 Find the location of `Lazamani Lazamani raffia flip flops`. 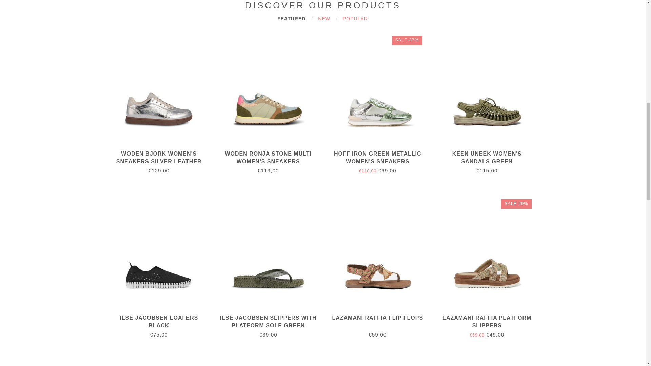

Lazamani Lazamani raffia flip flops is located at coordinates (378, 318).